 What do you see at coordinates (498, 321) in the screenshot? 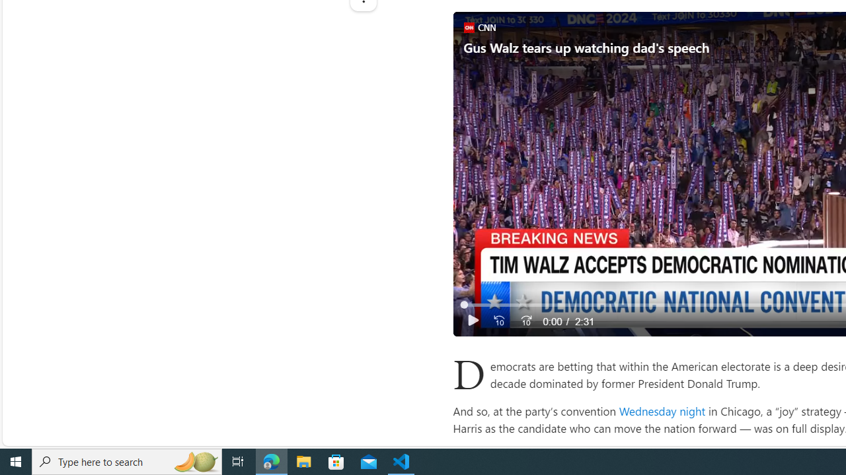
I see `Seek Back` at bounding box center [498, 321].